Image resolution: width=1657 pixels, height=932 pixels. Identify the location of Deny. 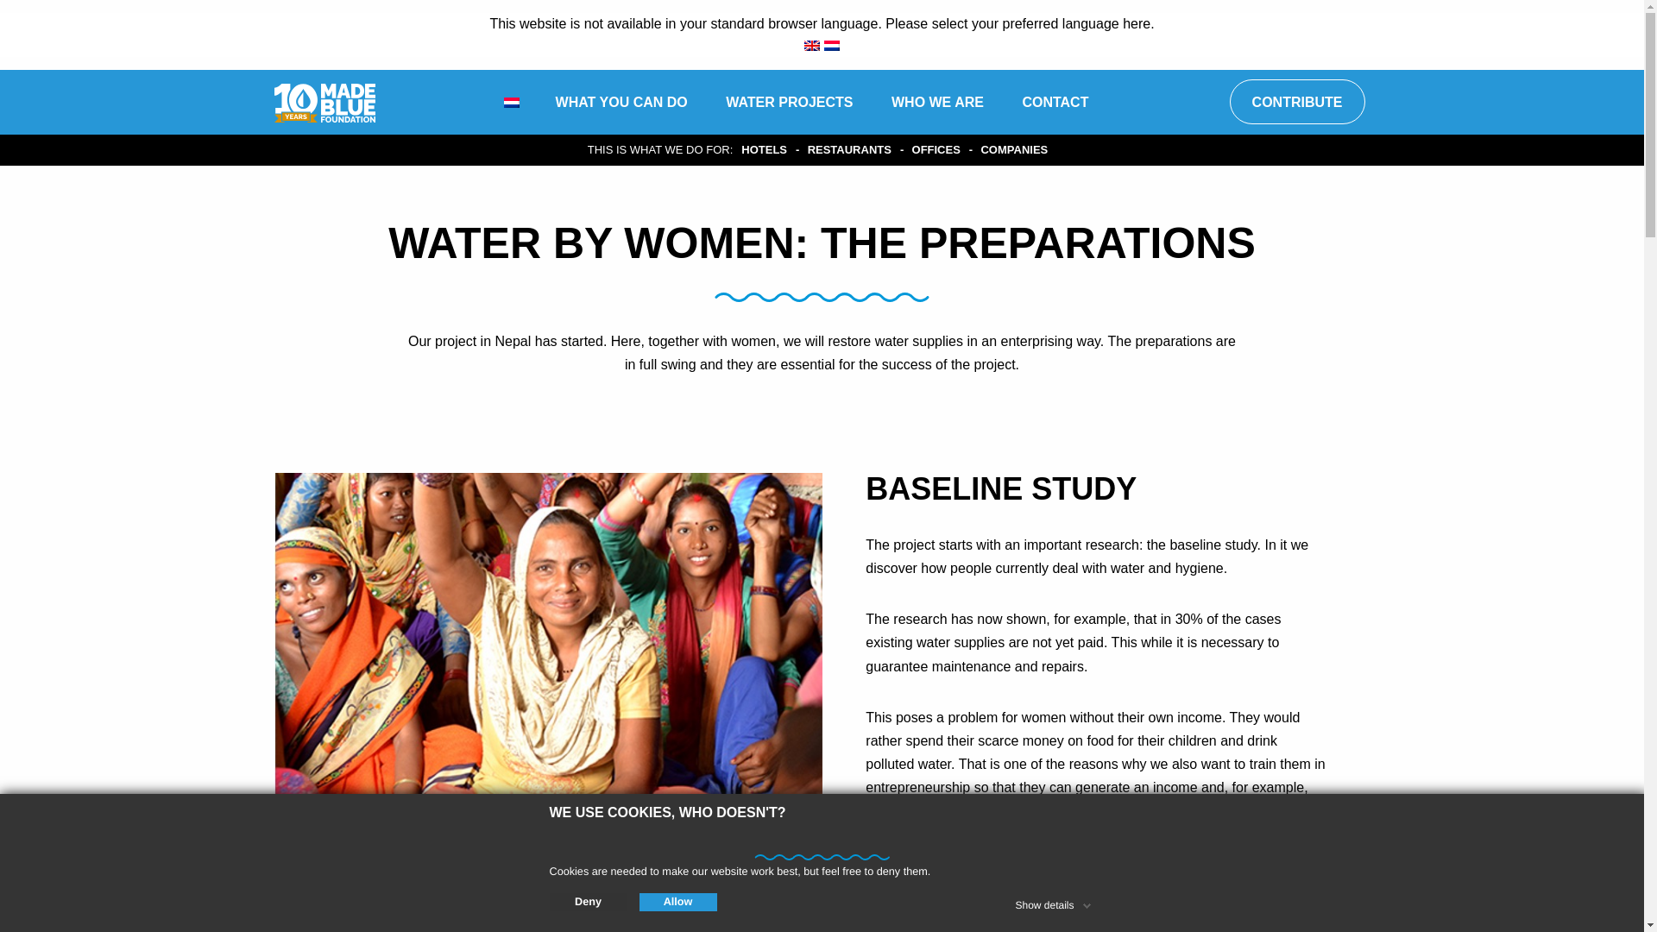
(587, 903).